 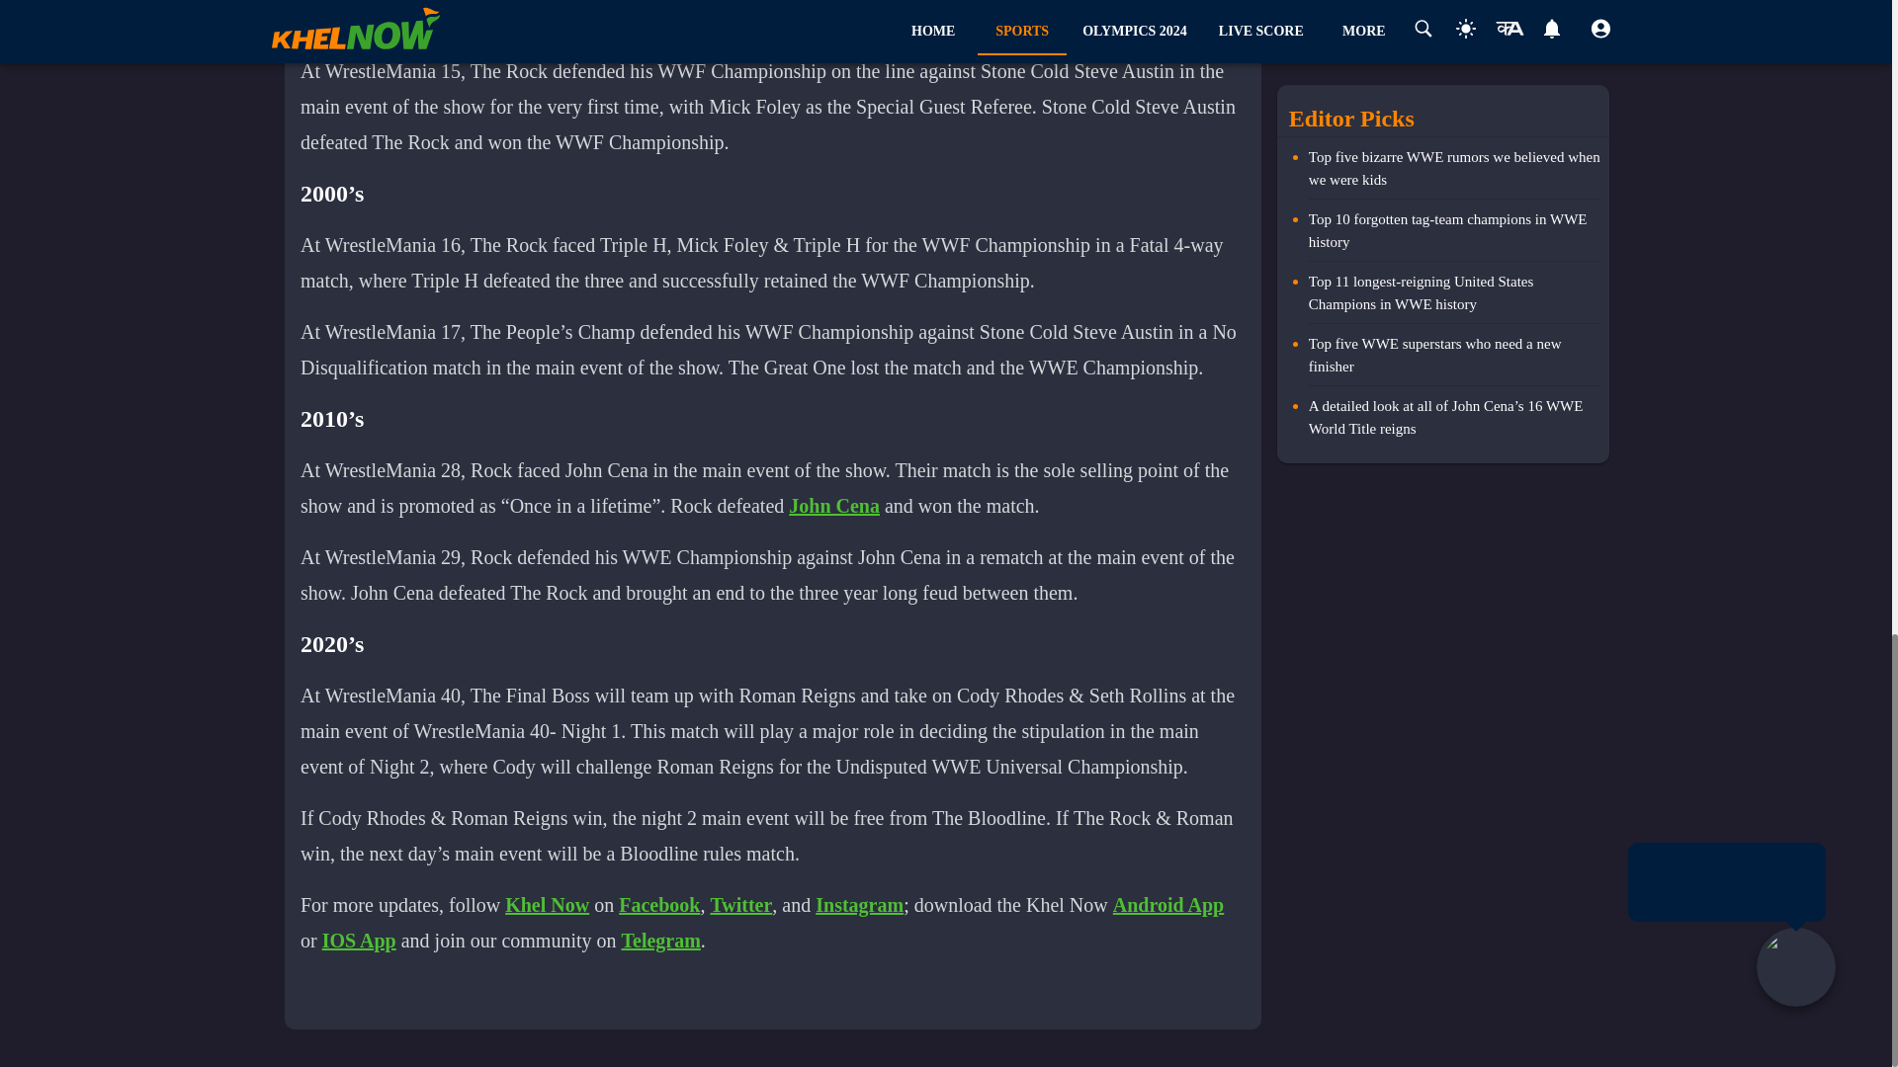 What do you see at coordinates (360, 941) in the screenshot?
I see `IOS App` at bounding box center [360, 941].